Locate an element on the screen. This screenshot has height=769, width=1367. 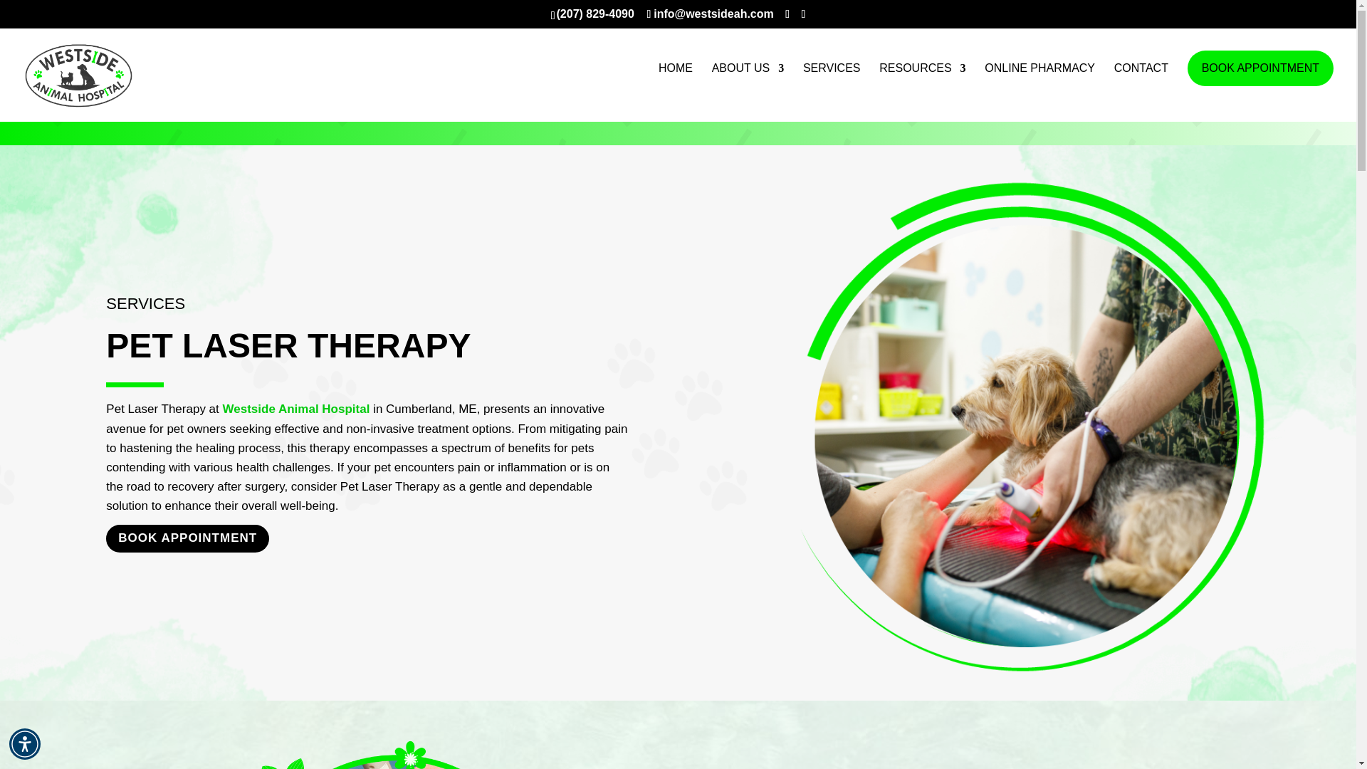
Accessibility Menu is located at coordinates (25, 743).